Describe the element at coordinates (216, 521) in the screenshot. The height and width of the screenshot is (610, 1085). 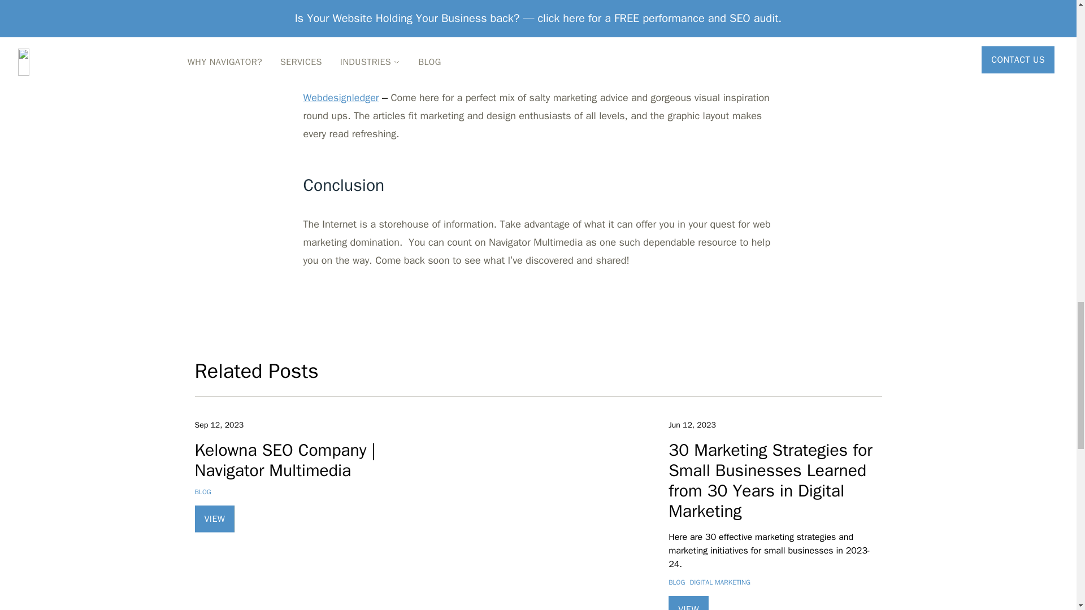
I see `VIEW` at that location.